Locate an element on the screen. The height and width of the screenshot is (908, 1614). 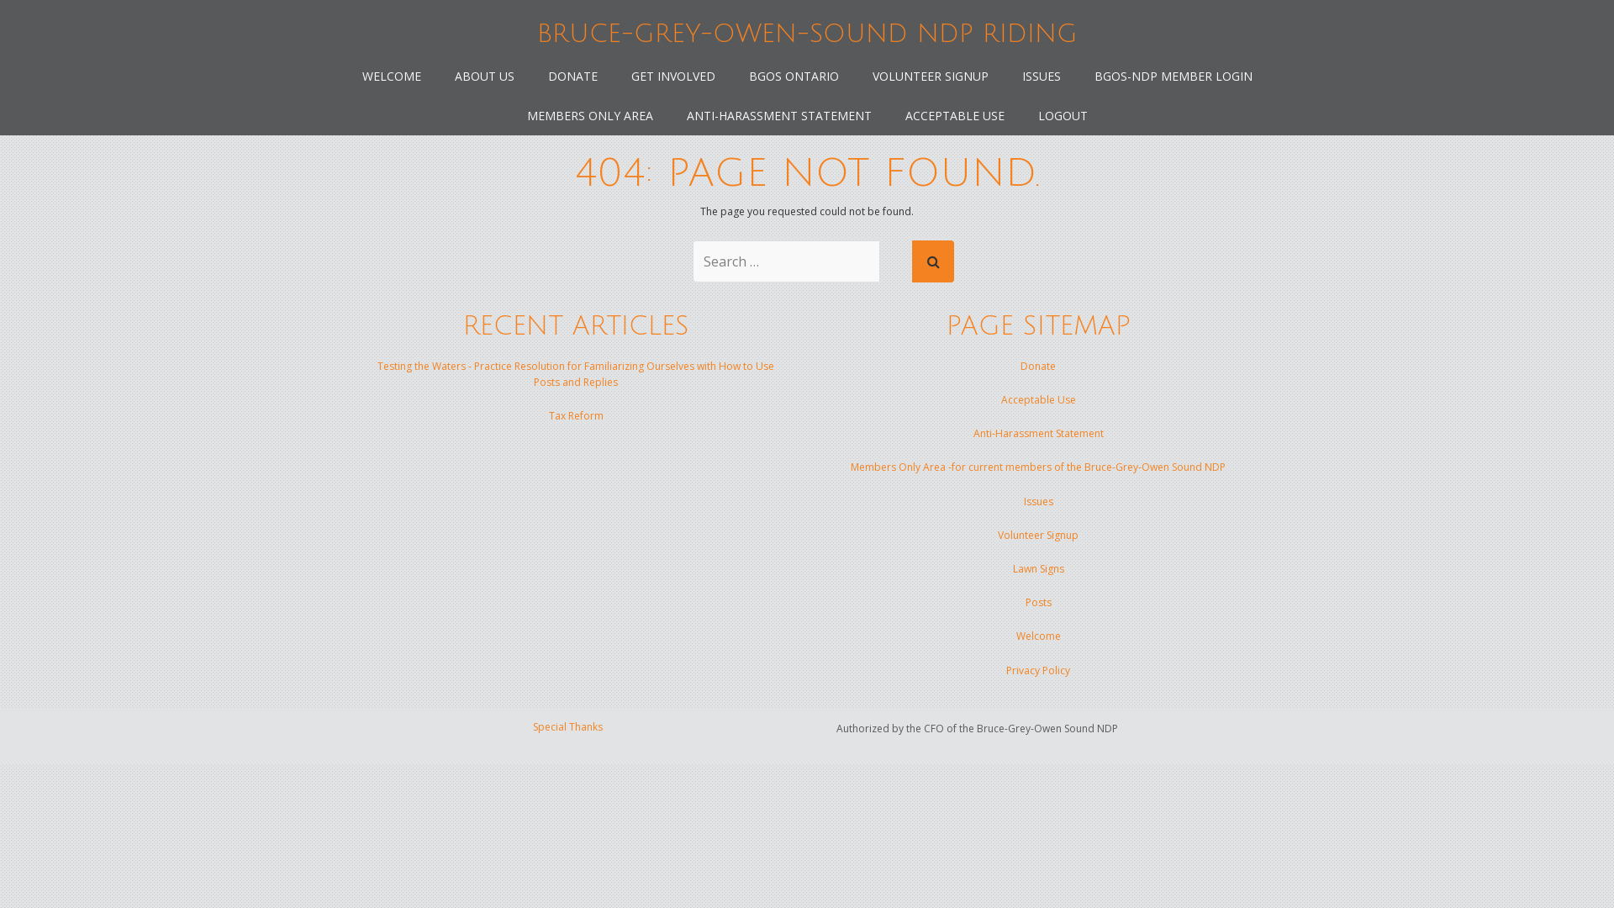
ACCEPTABLE USE is located at coordinates (954, 116).